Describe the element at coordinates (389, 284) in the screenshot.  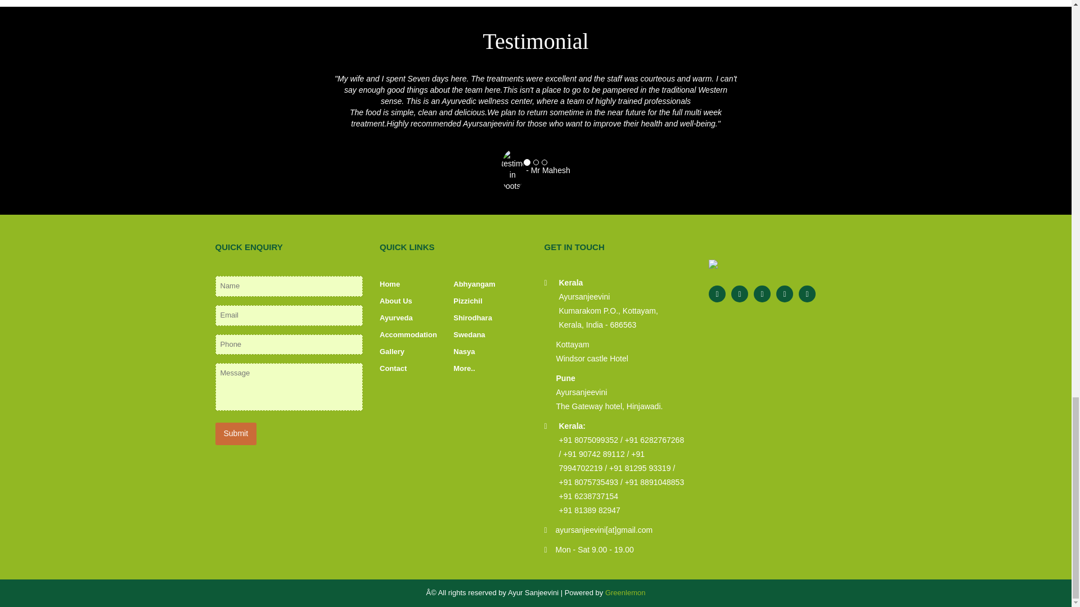
I see `Home` at that location.